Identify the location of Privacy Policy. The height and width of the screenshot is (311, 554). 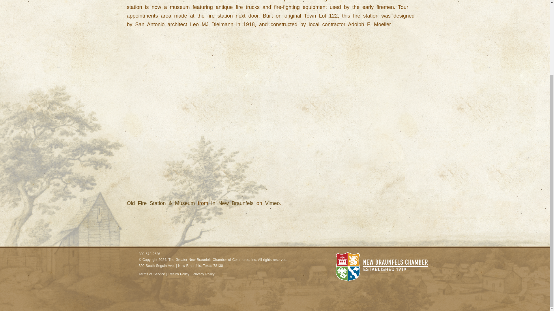
(204, 274).